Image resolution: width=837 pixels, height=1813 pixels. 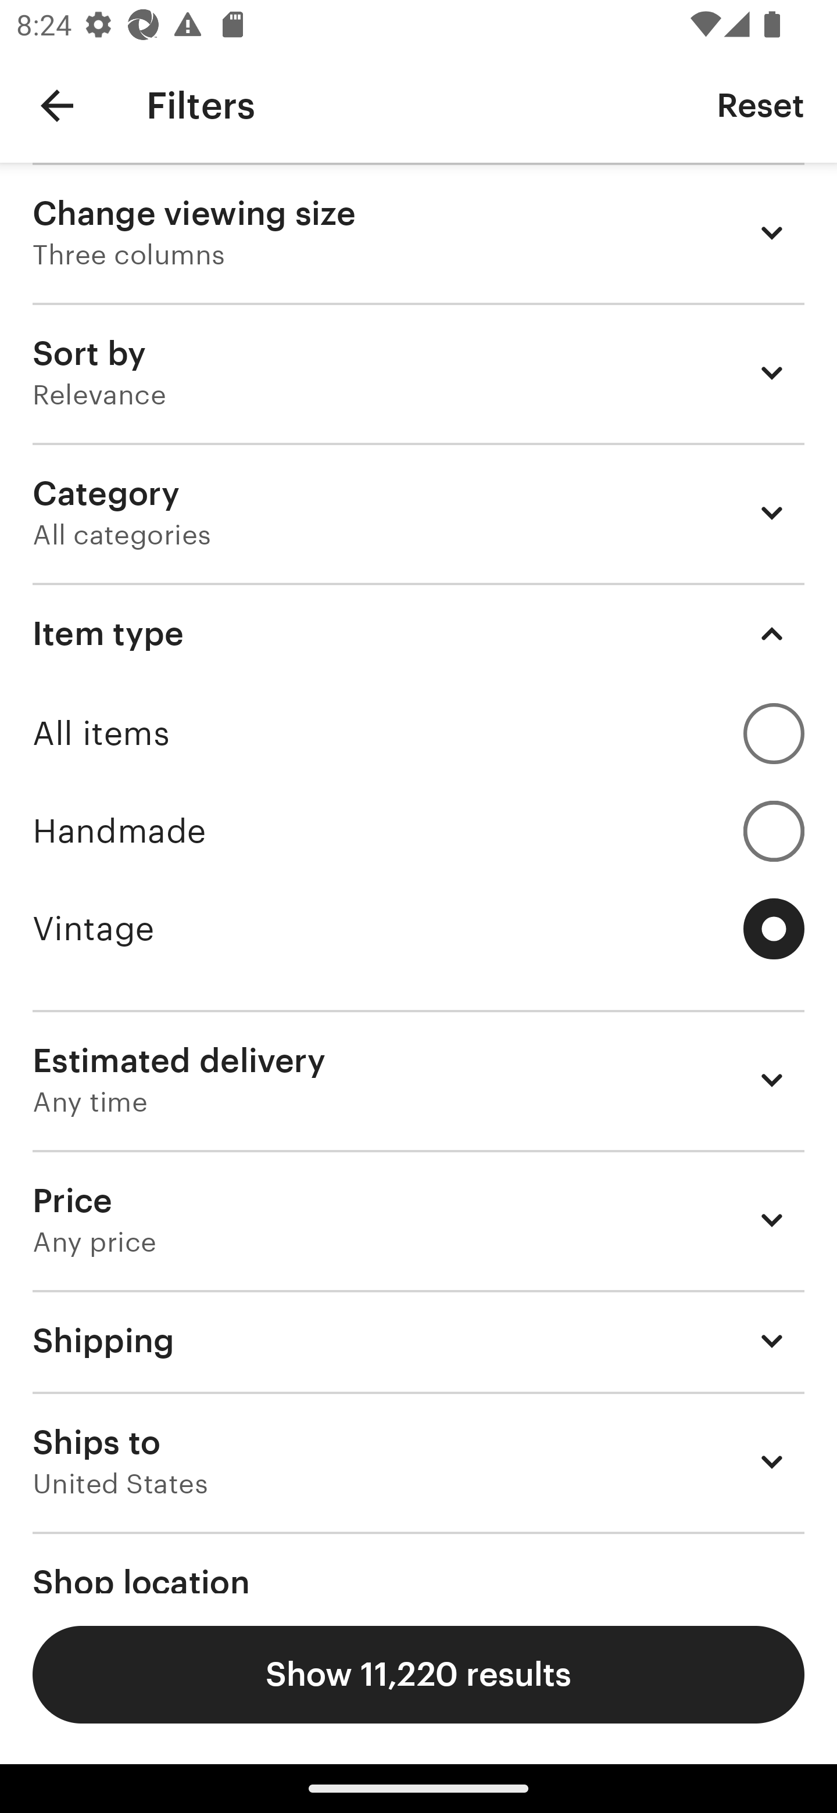 What do you see at coordinates (419, 512) in the screenshot?
I see `Category All categories` at bounding box center [419, 512].